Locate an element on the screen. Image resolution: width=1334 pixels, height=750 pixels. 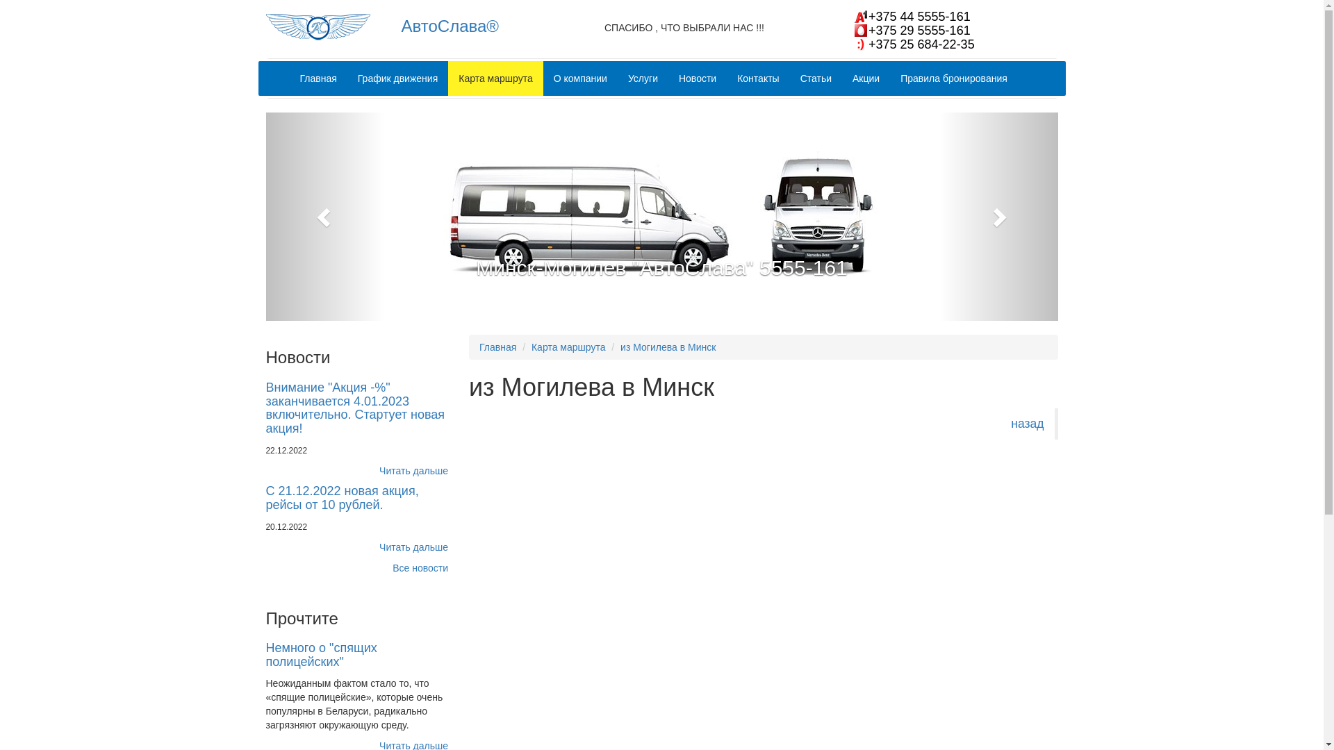
+375 25 684-22-35 is located at coordinates (914, 44).